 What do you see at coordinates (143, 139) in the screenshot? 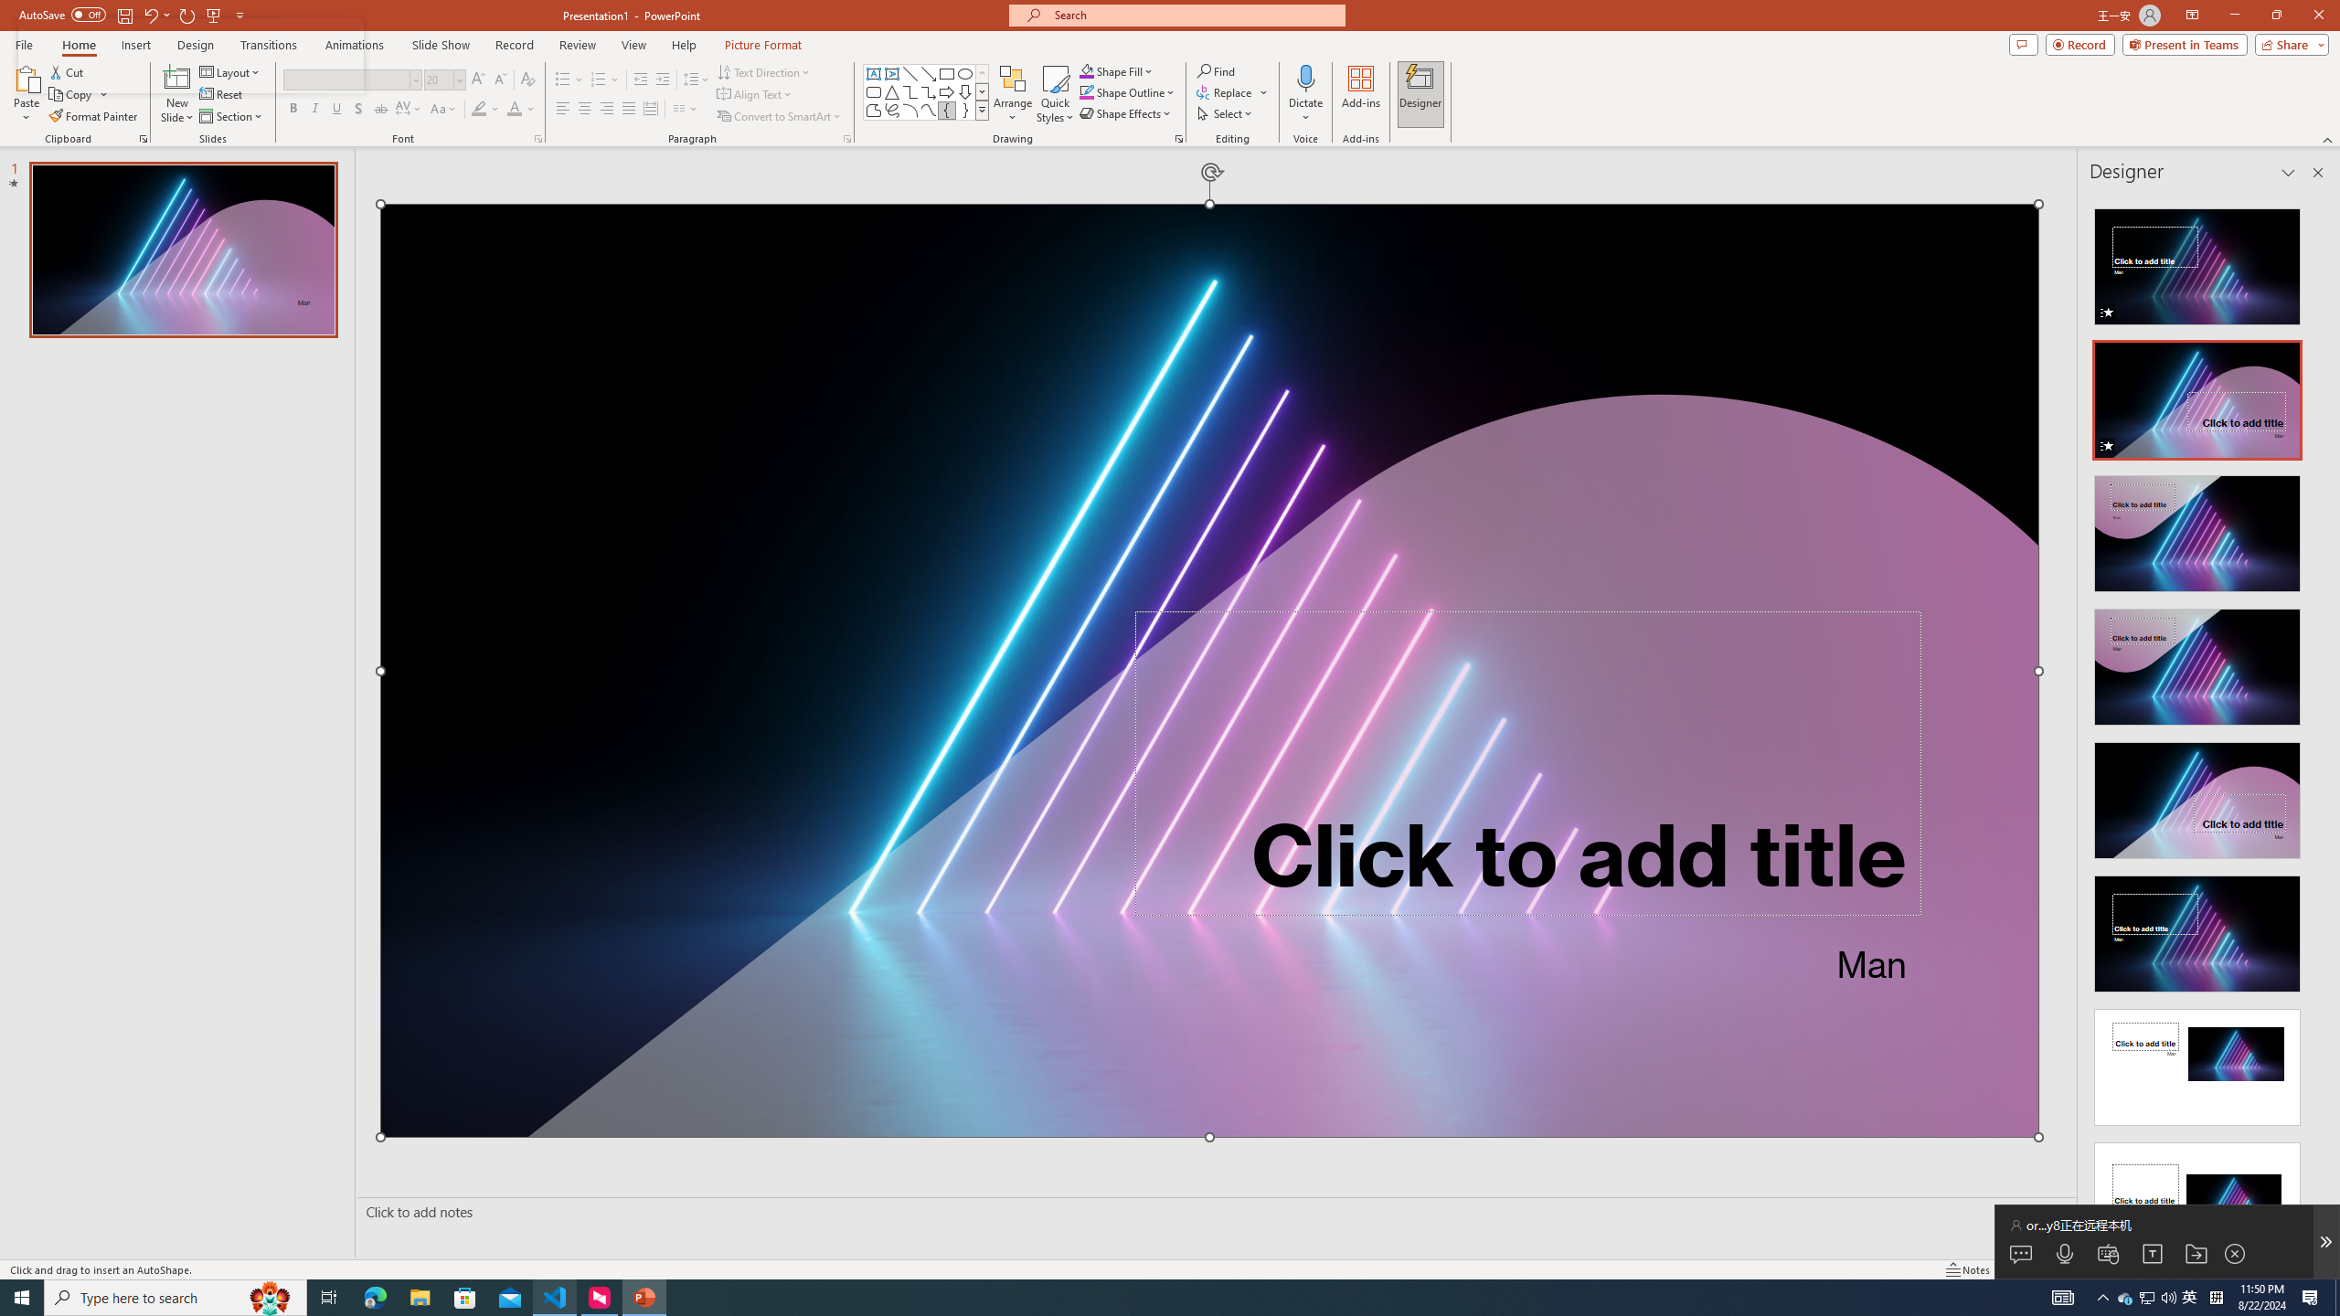
I see `Office Clipboard...` at bounding box center [143, 139].